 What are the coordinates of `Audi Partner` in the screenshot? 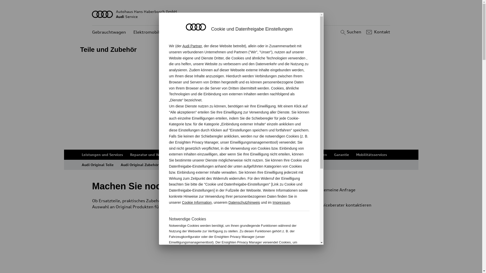 It's located at (192, 46).